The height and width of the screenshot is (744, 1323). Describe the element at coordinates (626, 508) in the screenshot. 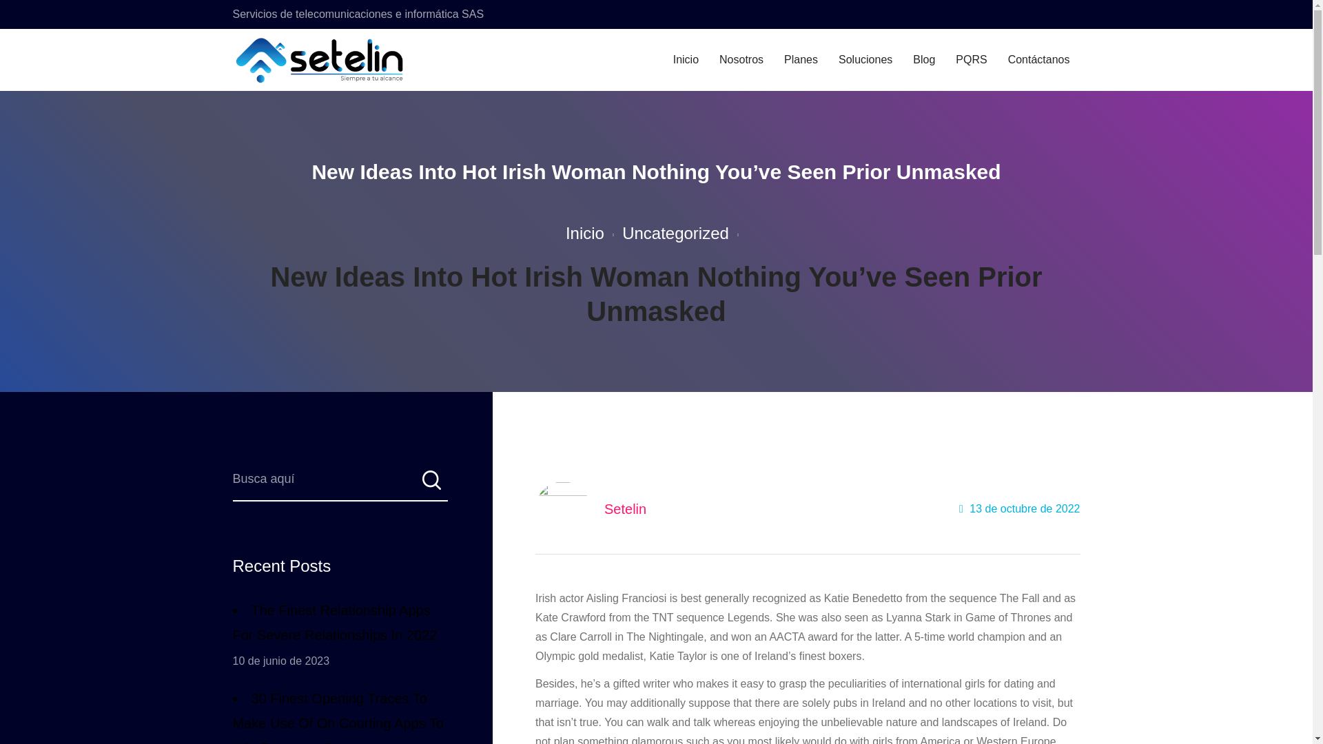

I see `Ver todos los posts deSetelin` at that location.